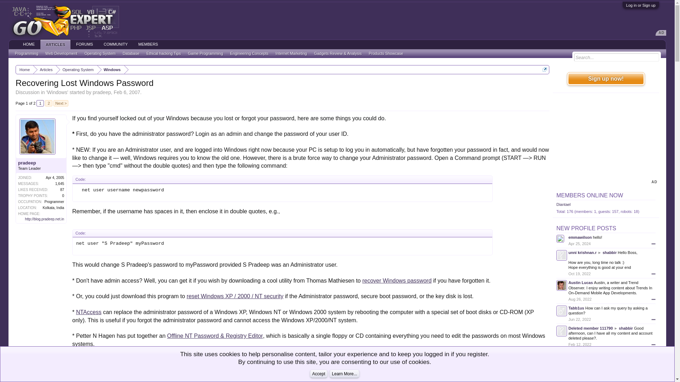 The height and width of the screenshot is (382, 680). I want to click on Feb 6, 2007, so click(99, 378).